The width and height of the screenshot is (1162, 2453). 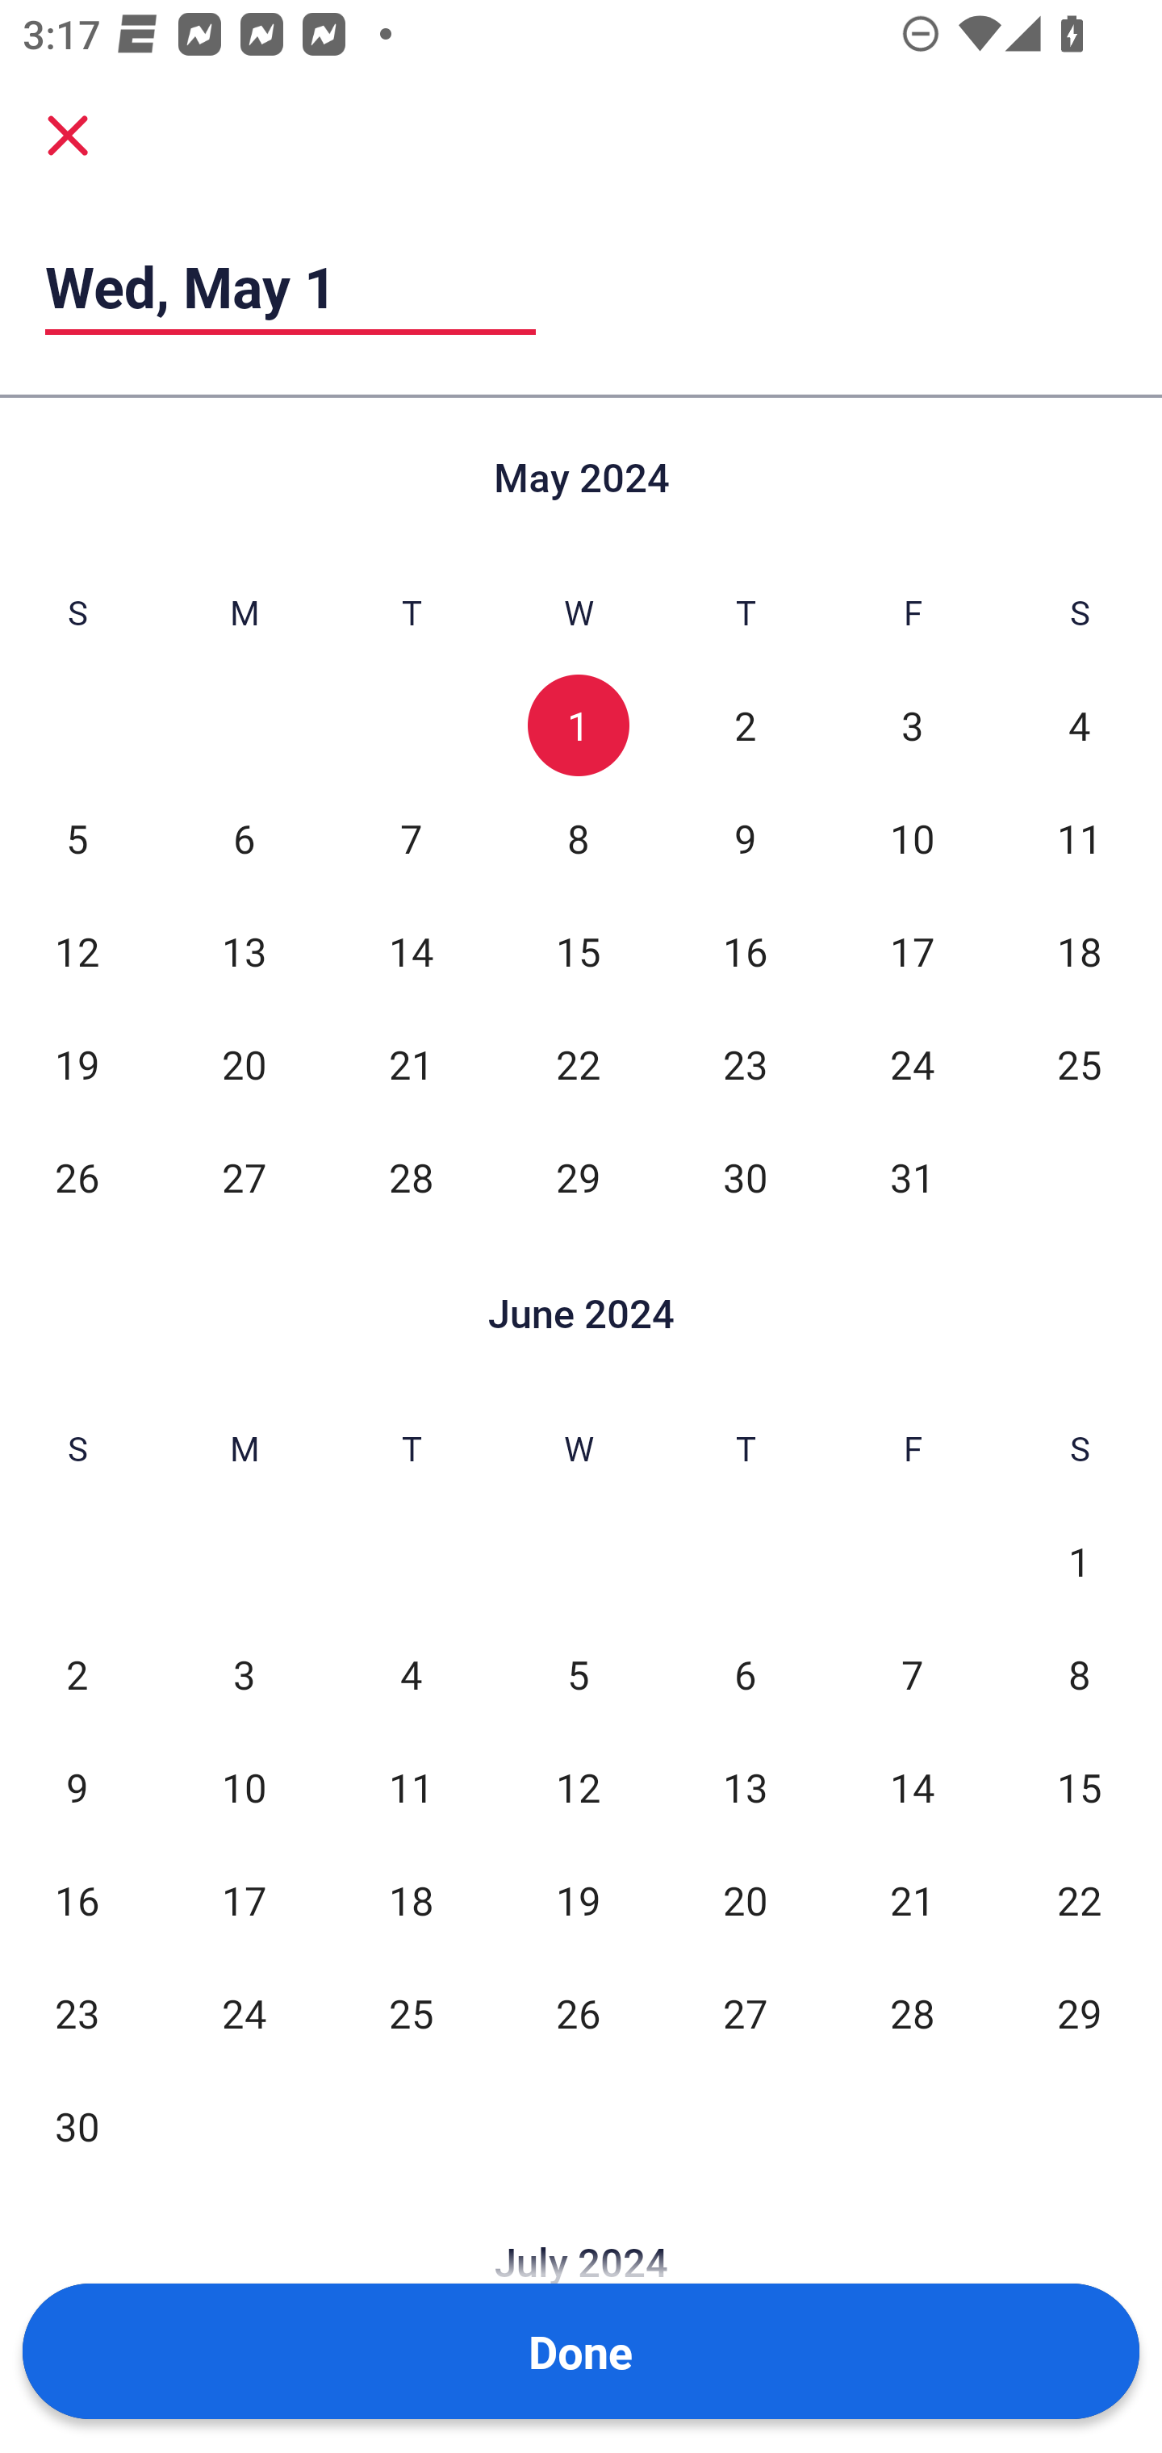 What do you see at coordinates (412, 1675) in the screenshot?
I see `4 Tue, Jun 4, Not Selected` at bounding box center [412, 1675].